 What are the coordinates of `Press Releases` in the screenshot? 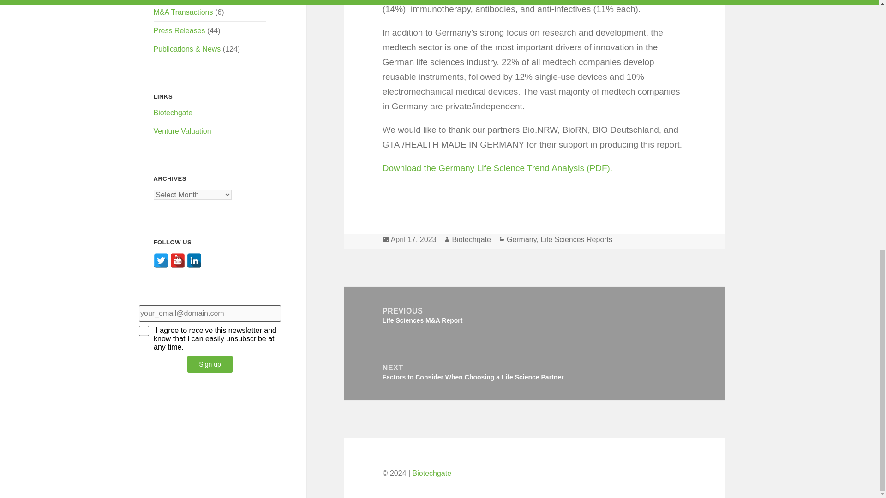 It's located at (179, 30).